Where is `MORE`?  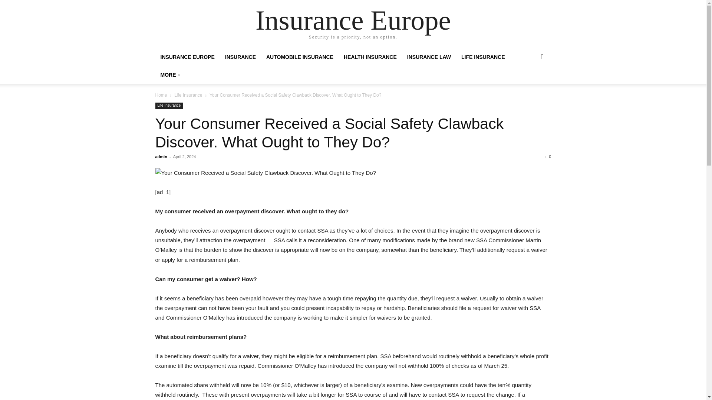 MORE is located at coordinates (170, 75).